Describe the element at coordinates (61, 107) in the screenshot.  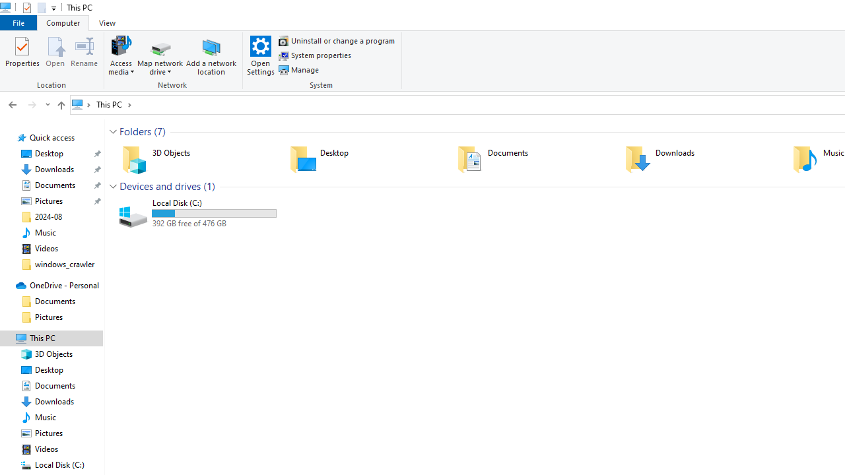
I see `Up band toolbar` at that location.